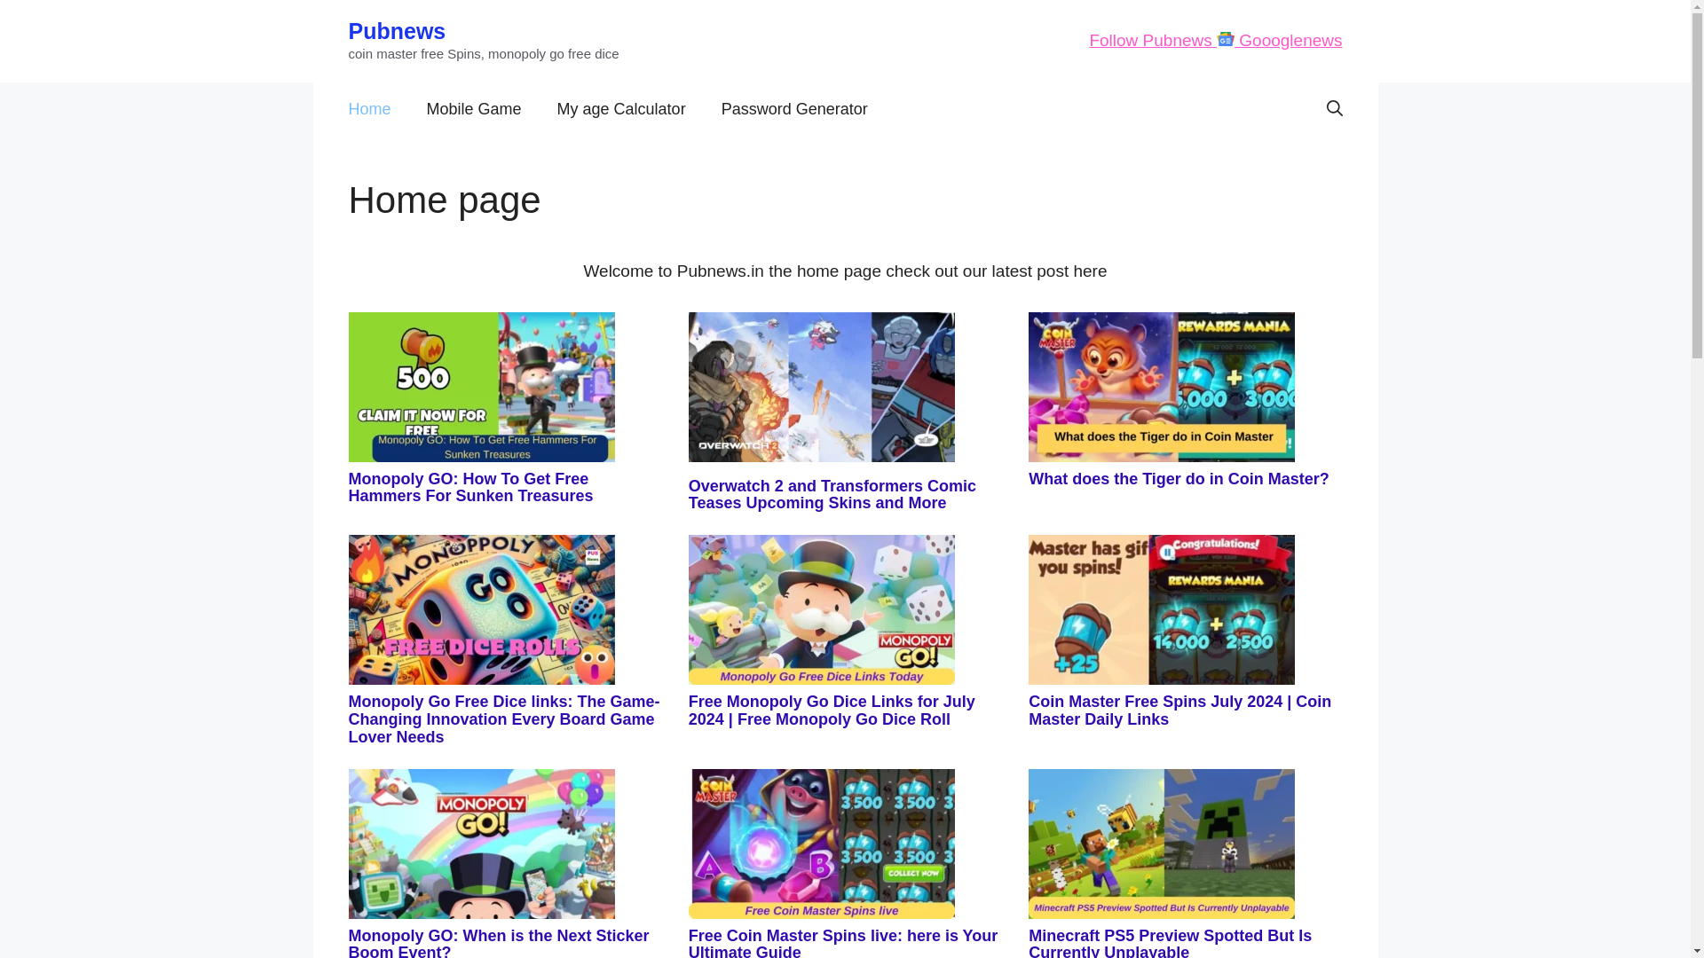 The height and width of the screenshot is (958, 1704). I want to click on Home page 3, so click(1162, 387).